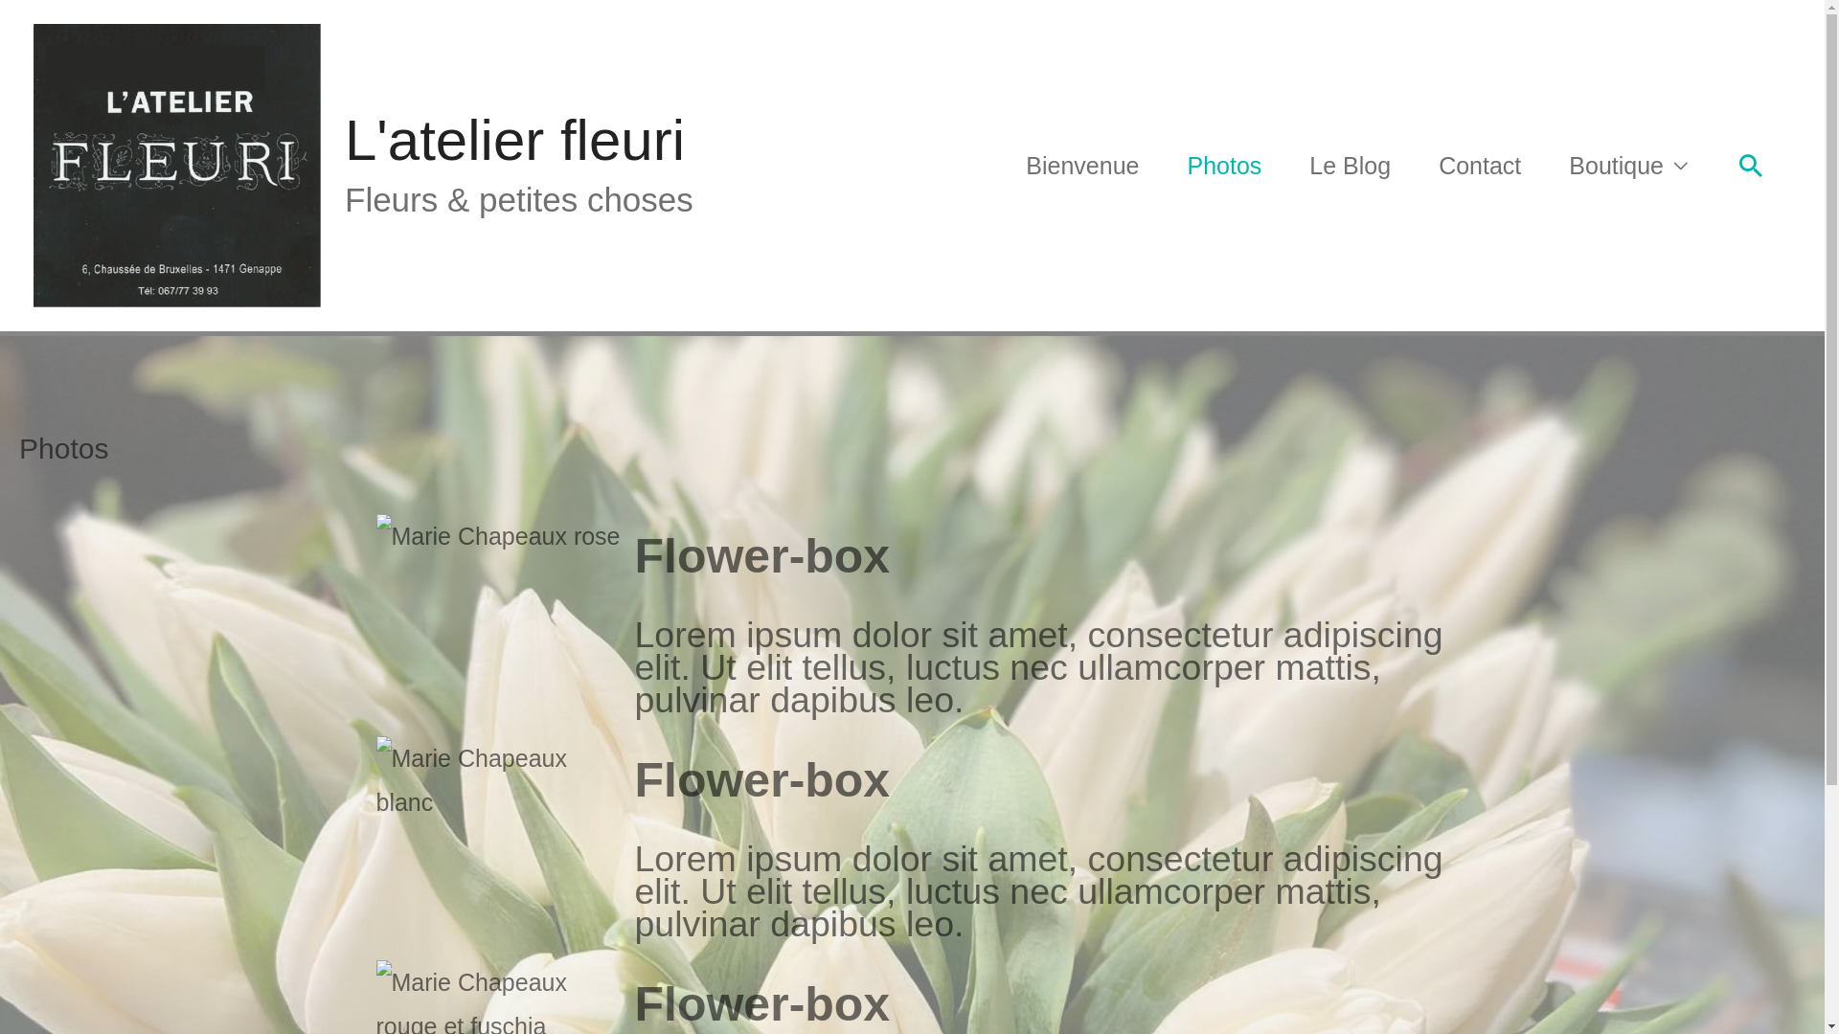  Describe the element at coordinates (34, 25) in the screenshot. I see `Rechercher` at that location.